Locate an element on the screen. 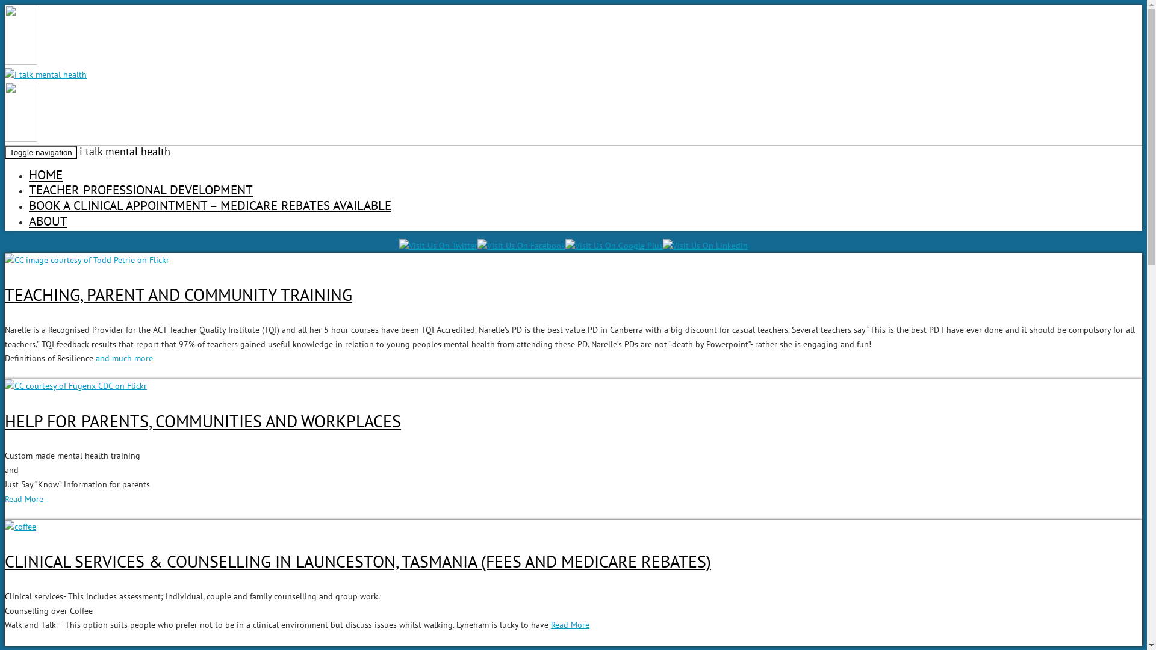  and much more is located at coordinates (124, 358).